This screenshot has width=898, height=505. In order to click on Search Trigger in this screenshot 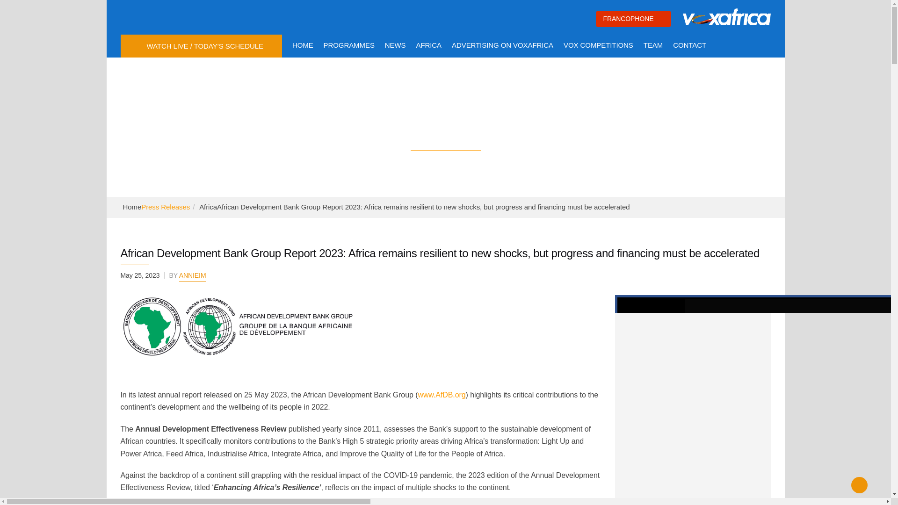, I will do `click(765, 45)`.